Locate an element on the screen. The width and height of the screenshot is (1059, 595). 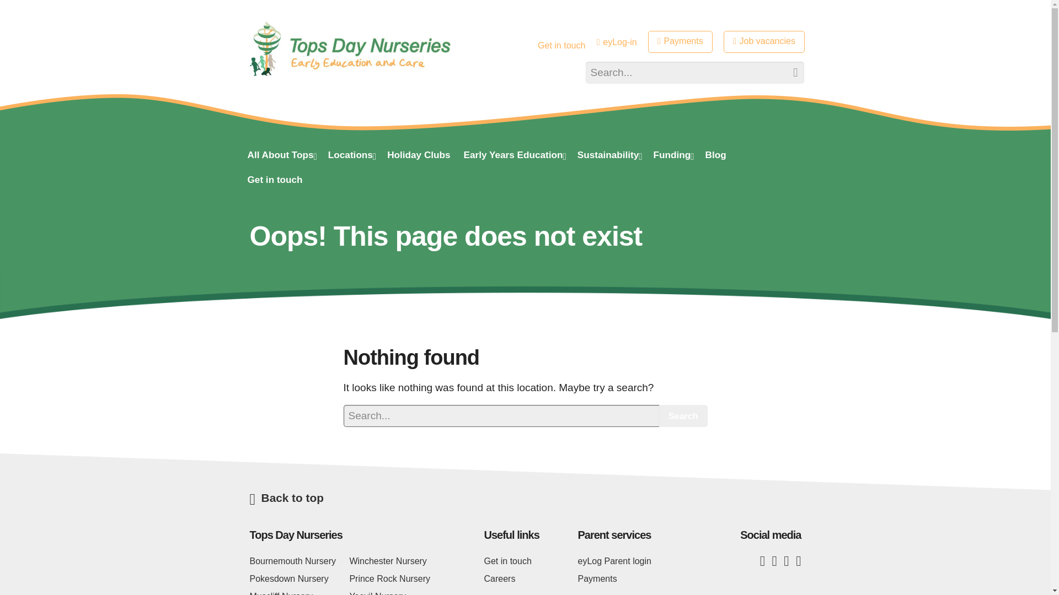
Job vacancies is located at coordinates (764, 42).